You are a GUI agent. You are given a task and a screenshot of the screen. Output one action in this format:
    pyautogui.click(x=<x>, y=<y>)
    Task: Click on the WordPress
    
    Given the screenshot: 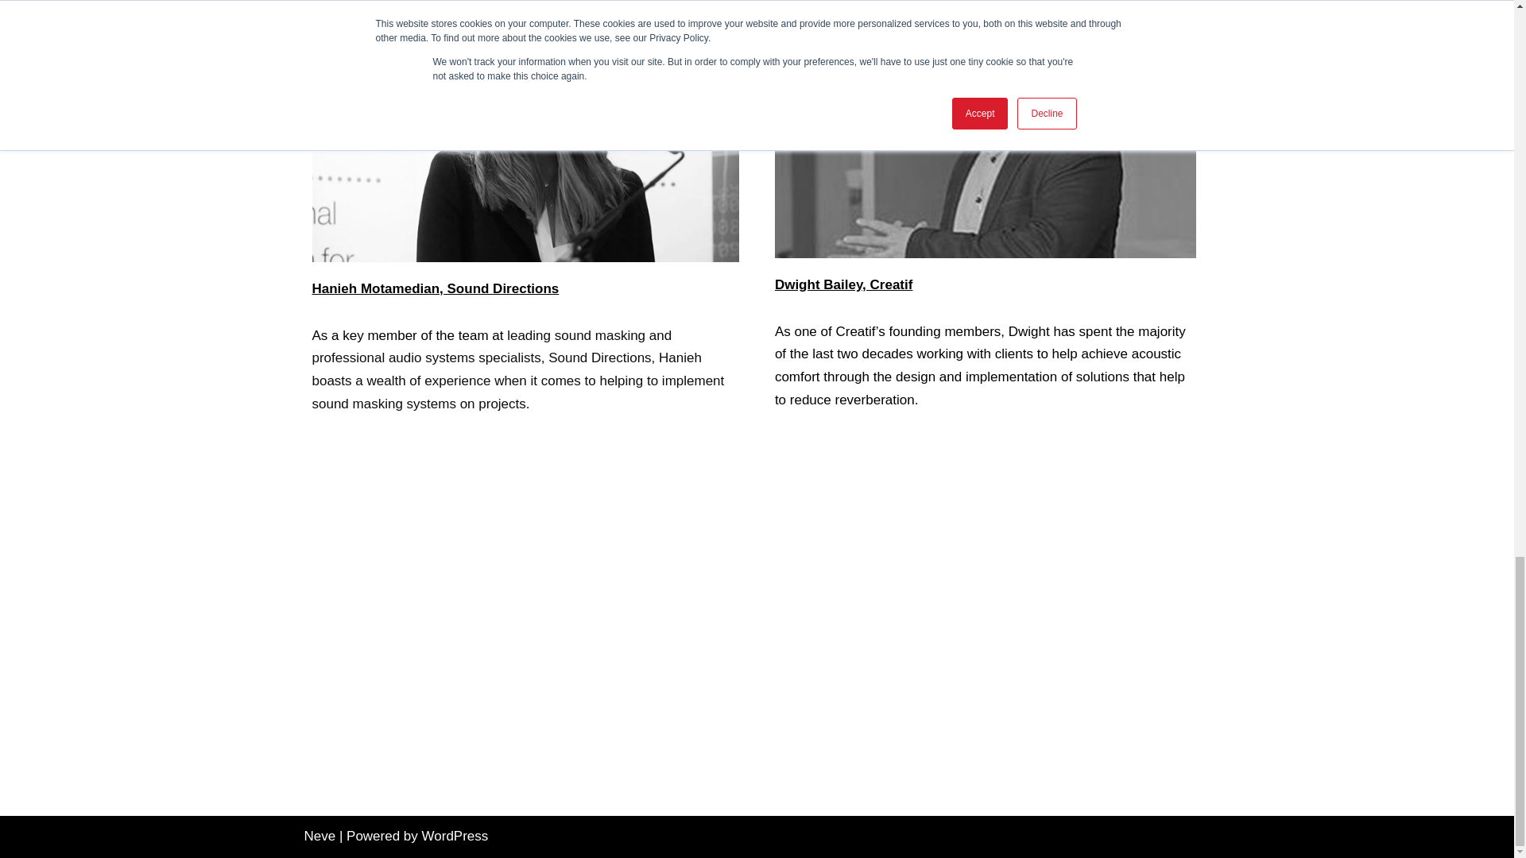 What is the action you would take?
    pyautogui.click(x=455, y=836)
    